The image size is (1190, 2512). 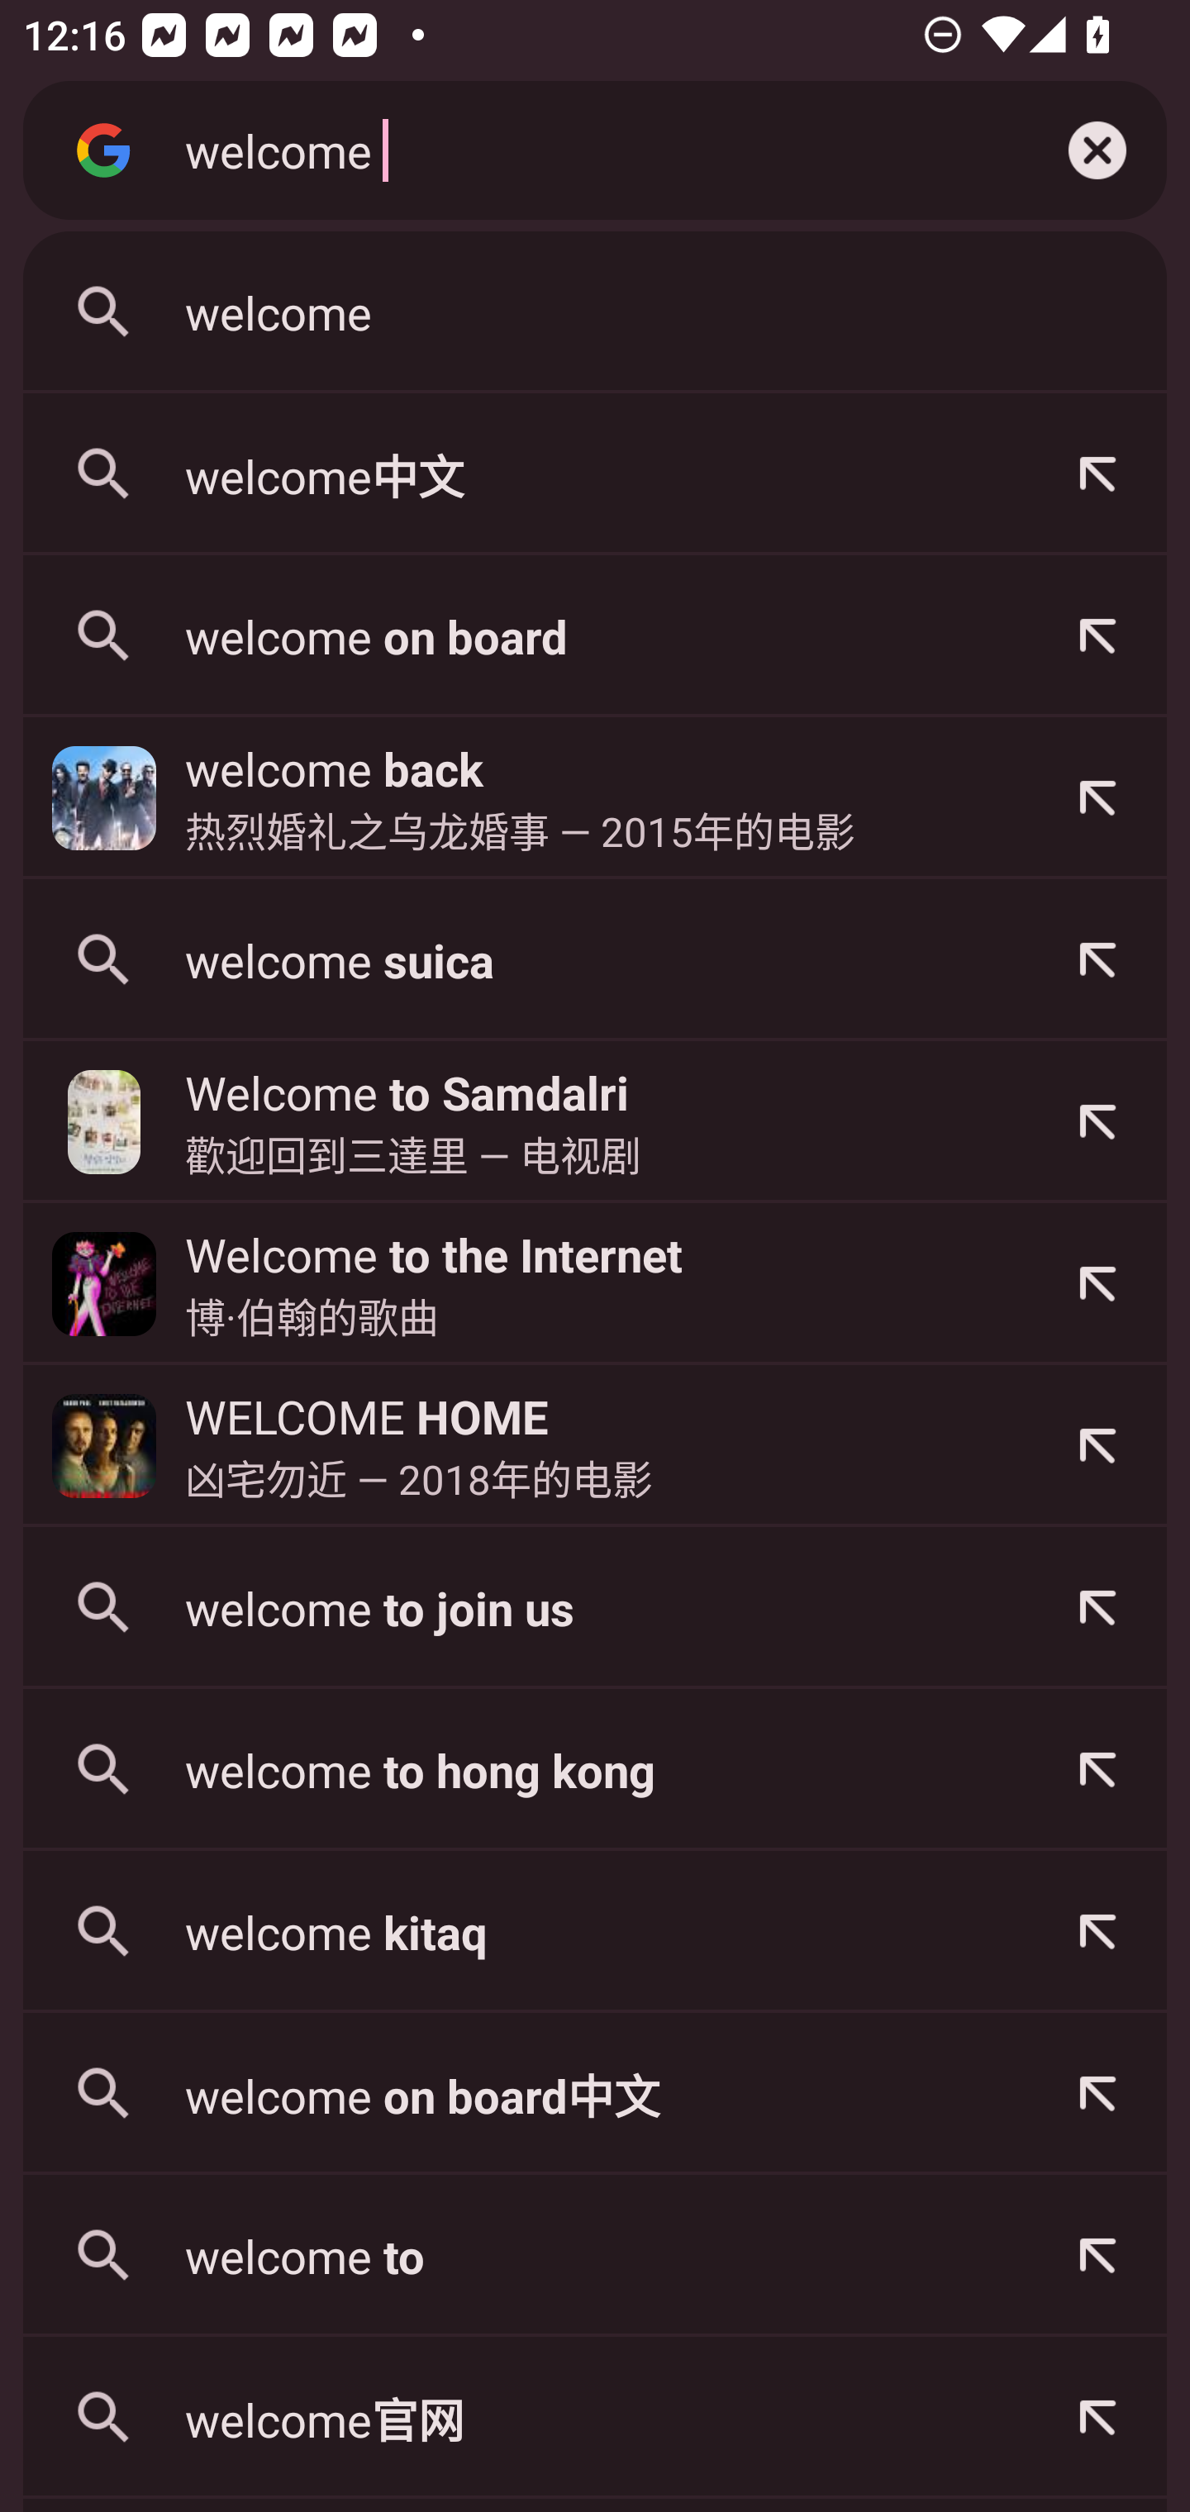 I want to click on Refine: welcome home, so click(x=1097, y=1445).